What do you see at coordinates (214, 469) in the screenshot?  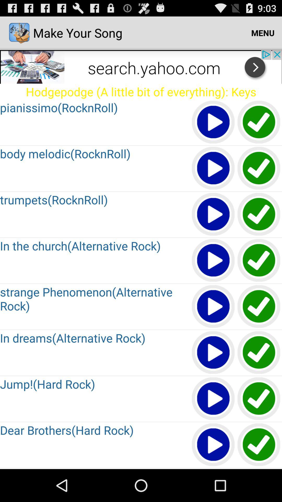 I see `play button` at bounding box center [214, 469].